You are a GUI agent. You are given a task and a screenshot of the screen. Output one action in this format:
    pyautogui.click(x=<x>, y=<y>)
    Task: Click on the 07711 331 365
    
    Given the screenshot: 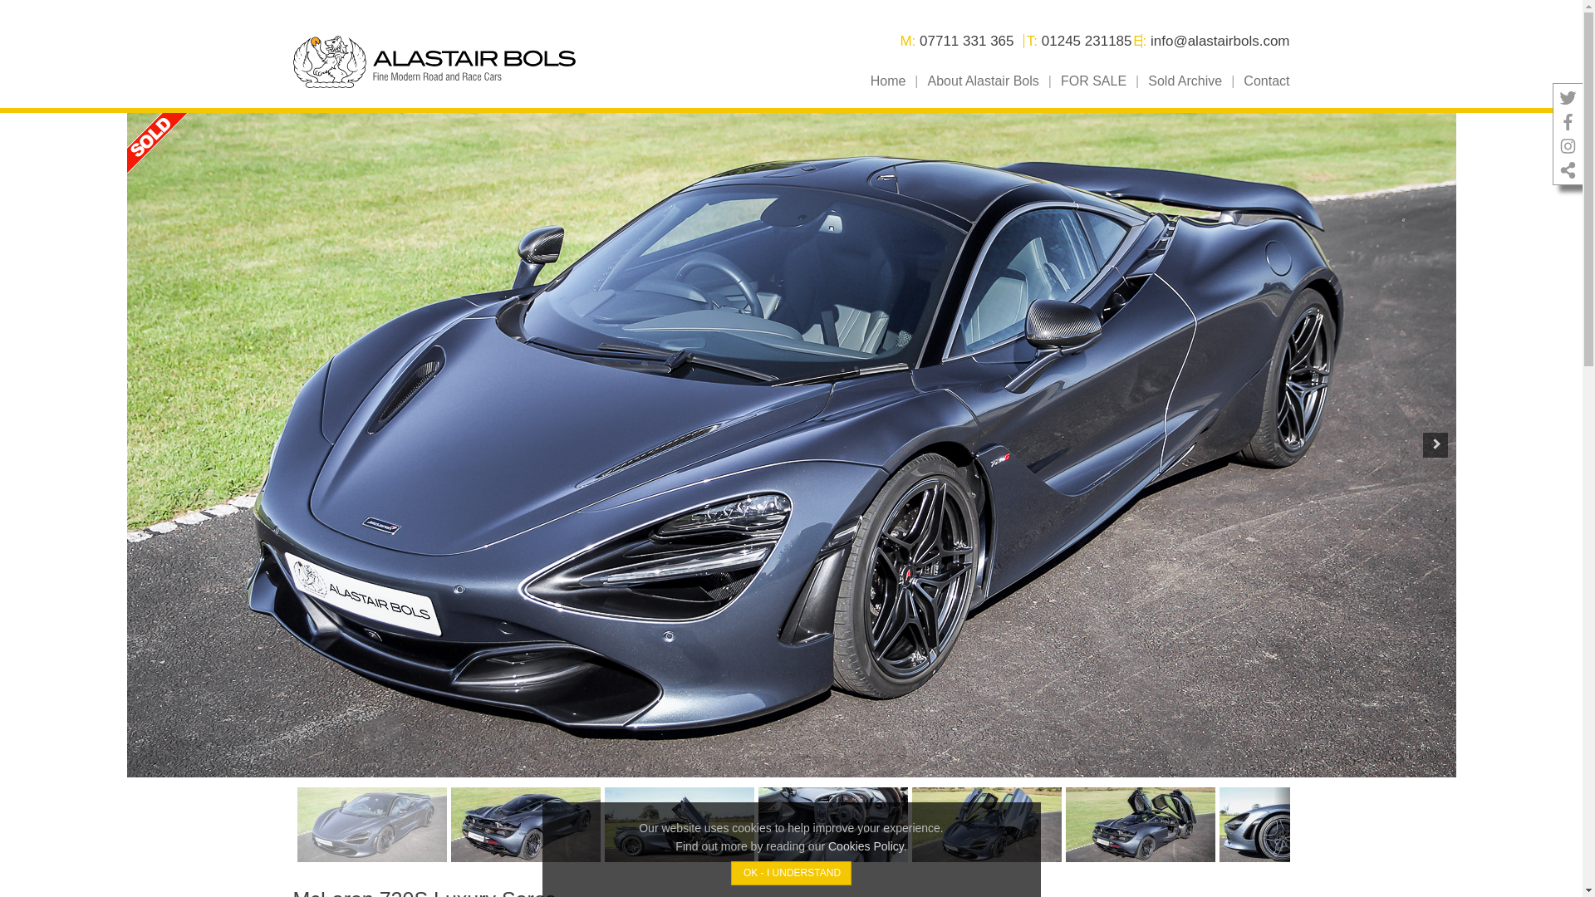 What is the action you would take?
    pyautogui.click(x=966, y=42)
    